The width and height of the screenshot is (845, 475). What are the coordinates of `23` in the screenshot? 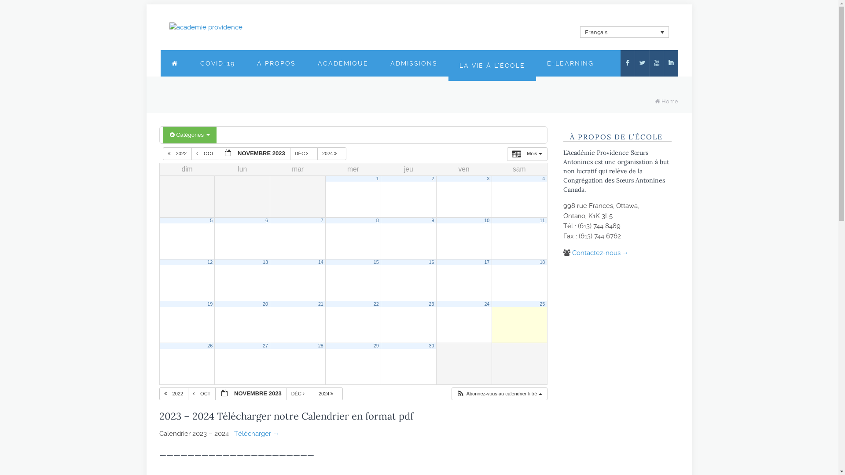 It's located at (432, 304).